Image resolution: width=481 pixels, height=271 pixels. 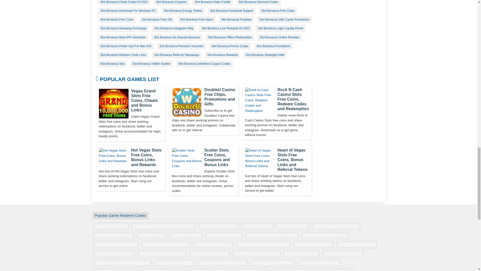 I want to click on Slot Bonanza Facebook Support, so click(x=232, y=11).